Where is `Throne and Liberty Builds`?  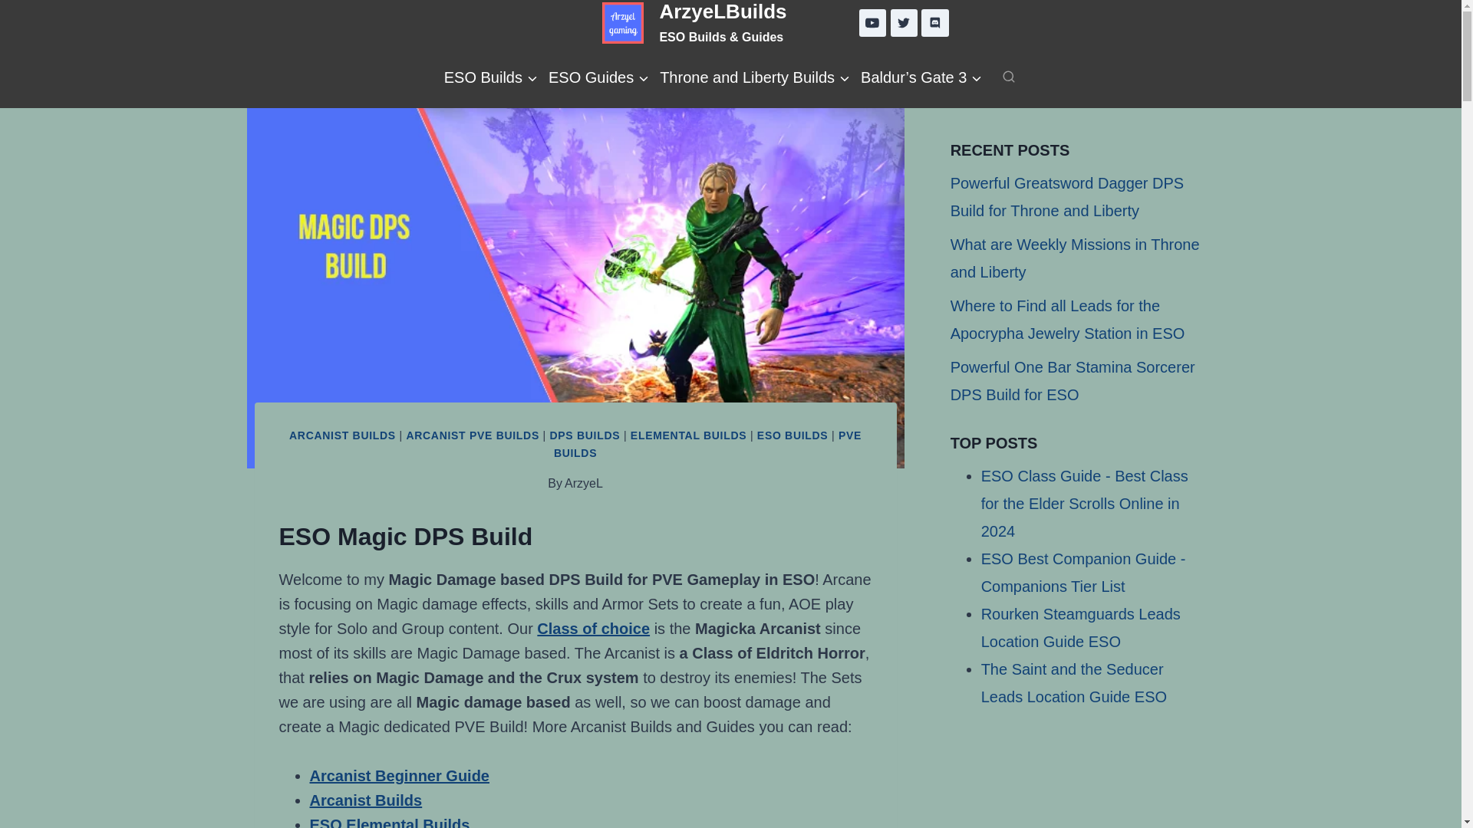 Throne and Liberty Builds is located at coordinates (755, 77).